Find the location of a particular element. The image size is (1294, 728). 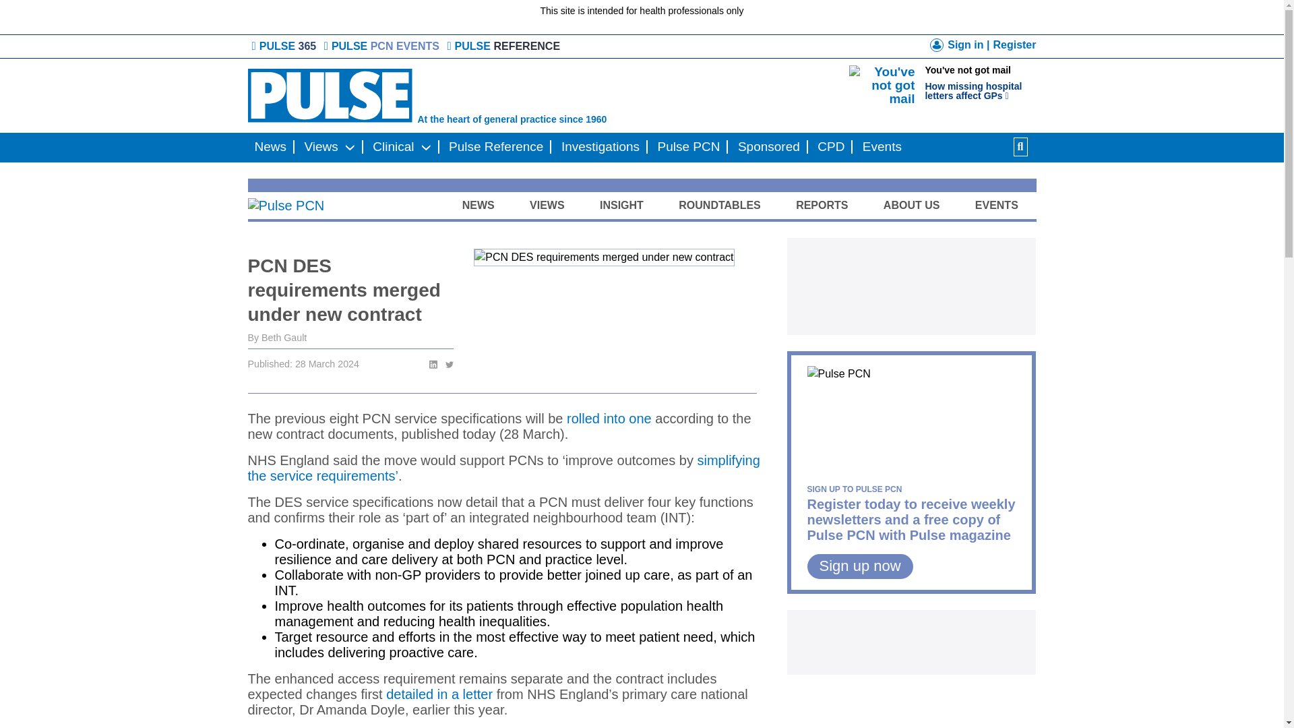

PULSE PCN EVENTS is located at coordinates (985, 84).